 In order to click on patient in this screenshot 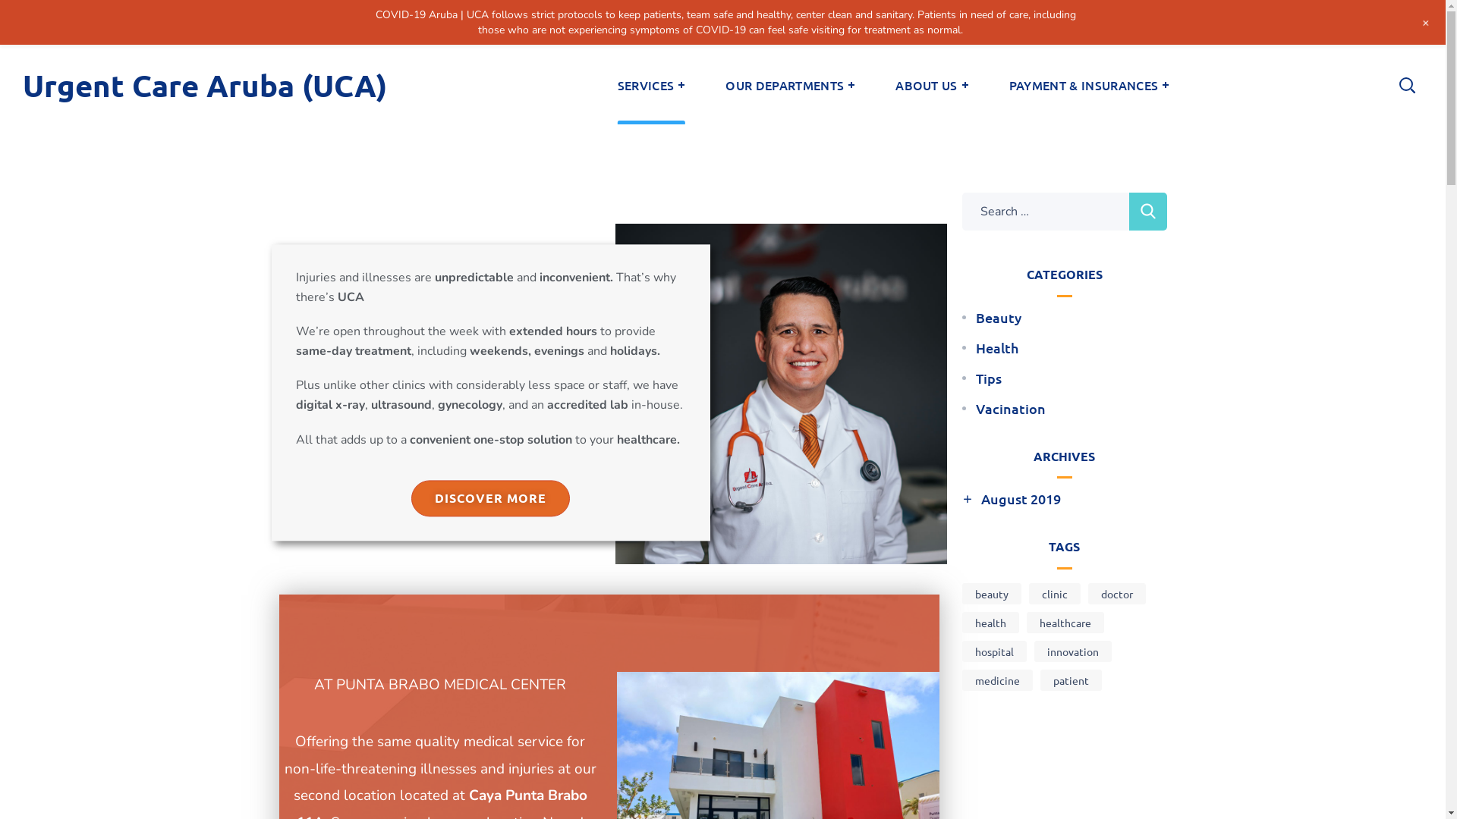, I will do `click(1070, 679)`.